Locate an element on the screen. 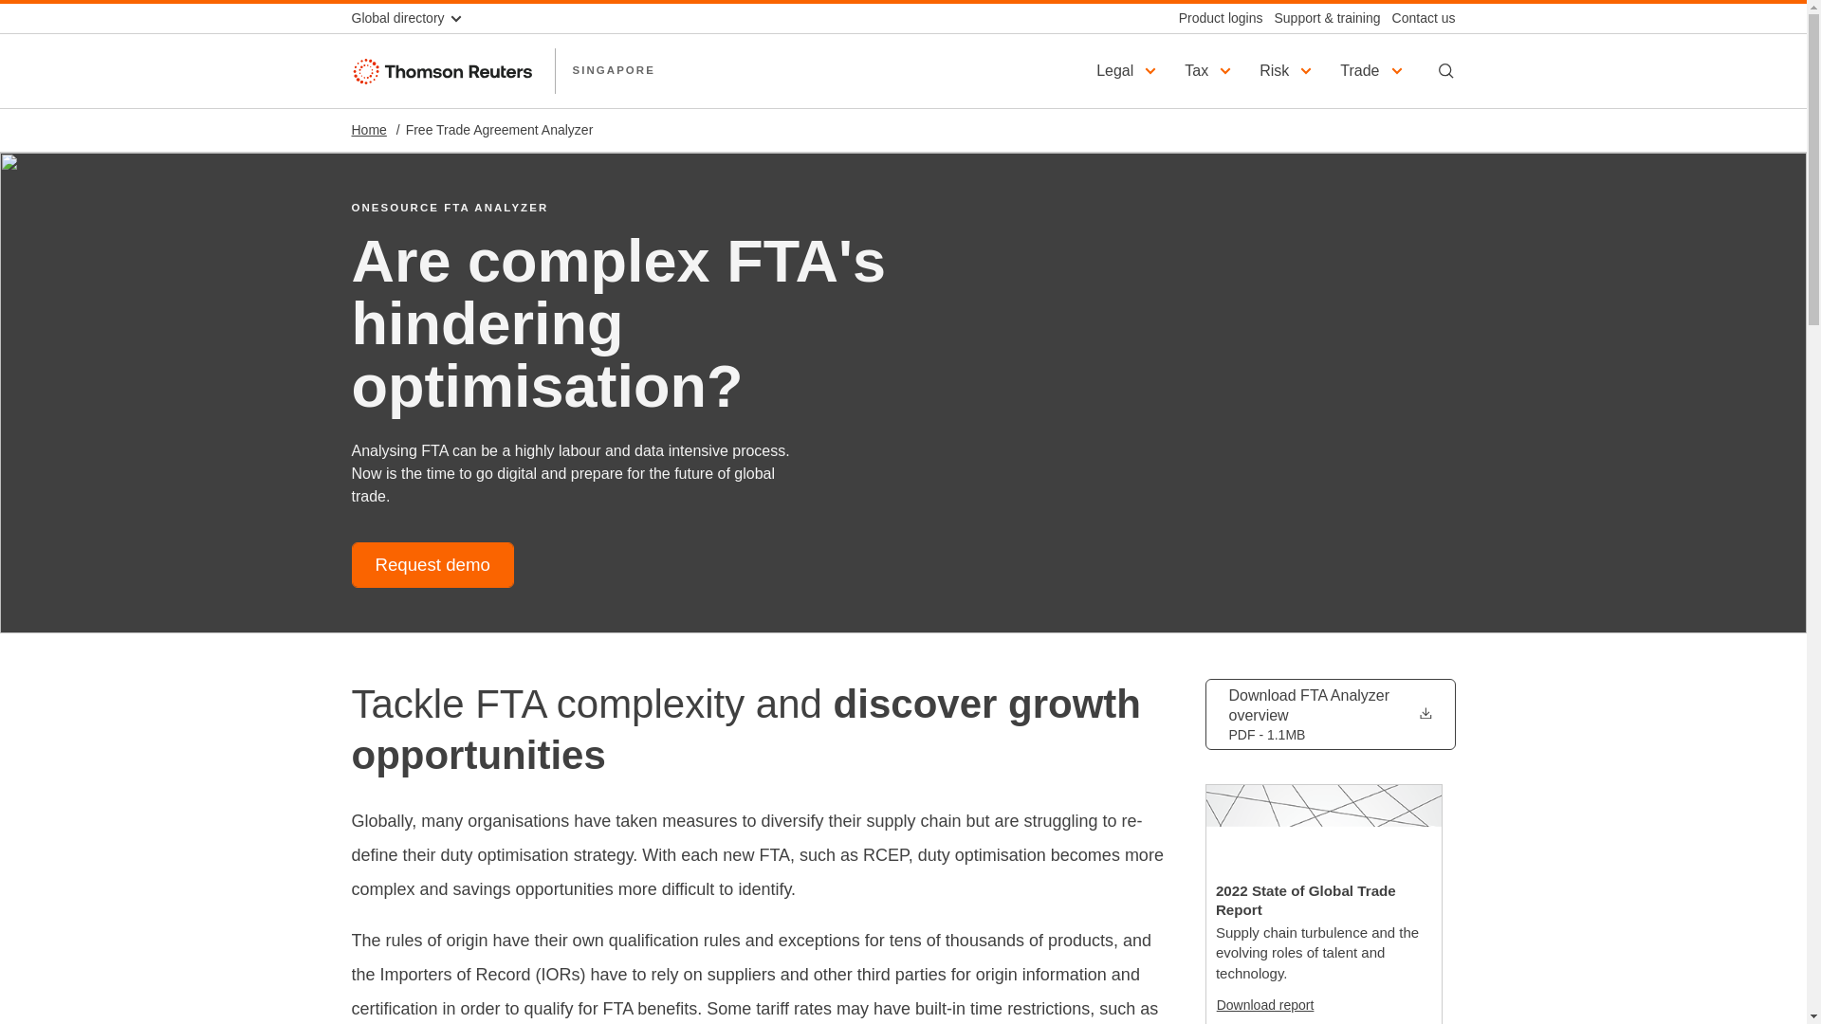 The image size is (1821, 1024). Global directory is located at coordinates (414, 18).